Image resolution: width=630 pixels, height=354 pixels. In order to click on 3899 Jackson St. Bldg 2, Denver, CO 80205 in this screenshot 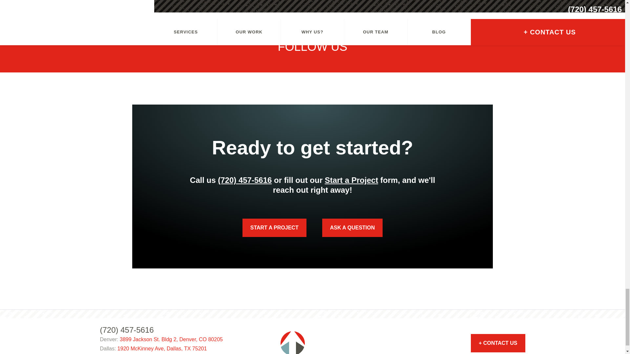, I will do `click(171, 340)`.